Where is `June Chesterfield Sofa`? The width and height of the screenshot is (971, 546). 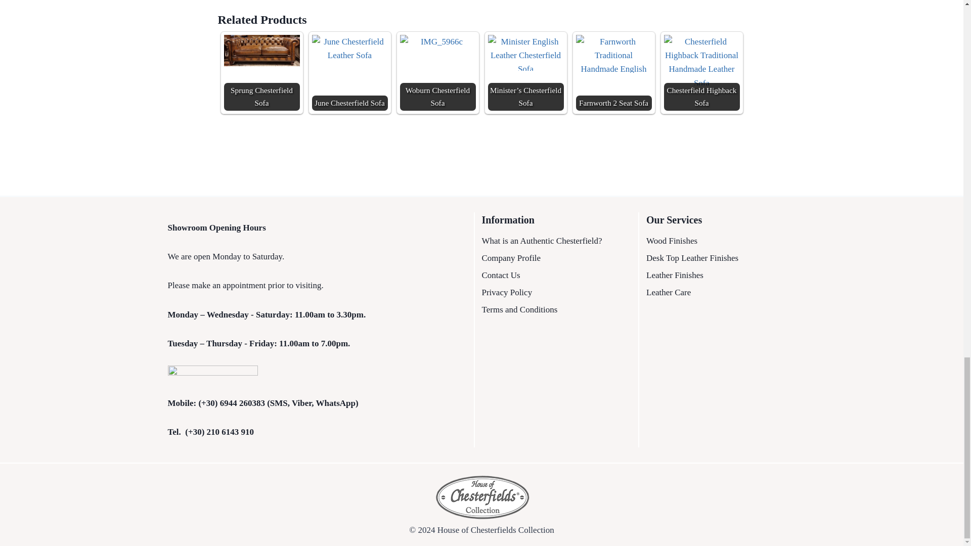 June Chesterfield Sofa is located at coordinates (349, 73).